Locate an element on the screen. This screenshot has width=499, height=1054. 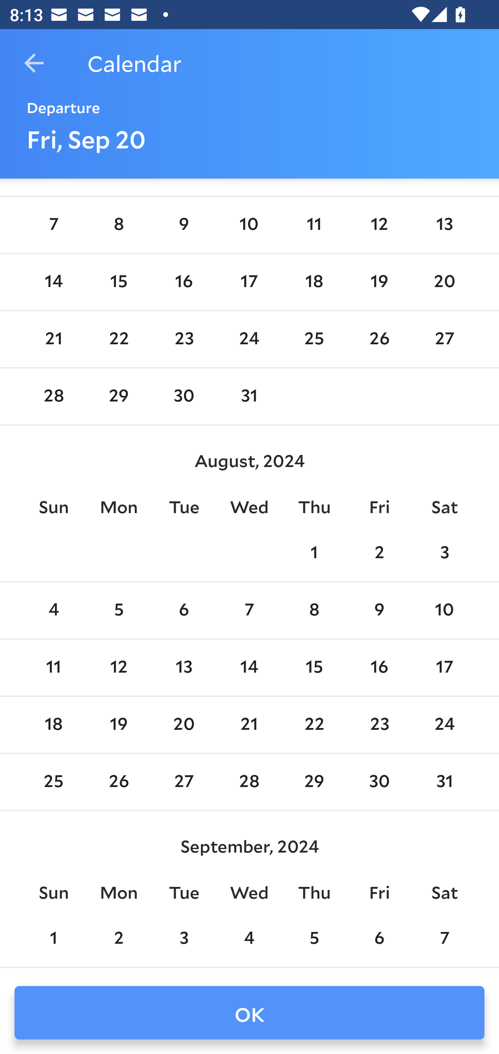
Navigate up is located at coordinates (34, 63).